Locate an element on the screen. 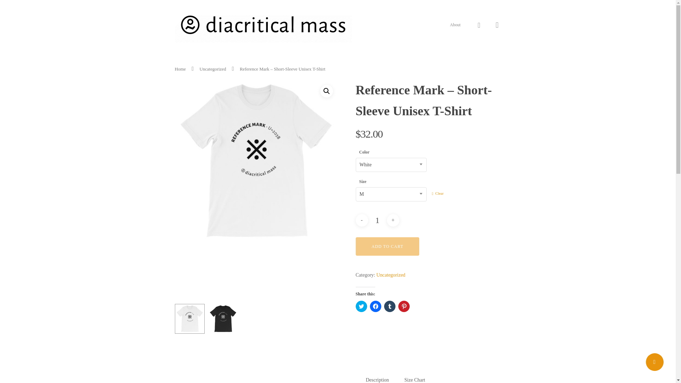  Click to share on Twitter is located at coordinates (361, 306).